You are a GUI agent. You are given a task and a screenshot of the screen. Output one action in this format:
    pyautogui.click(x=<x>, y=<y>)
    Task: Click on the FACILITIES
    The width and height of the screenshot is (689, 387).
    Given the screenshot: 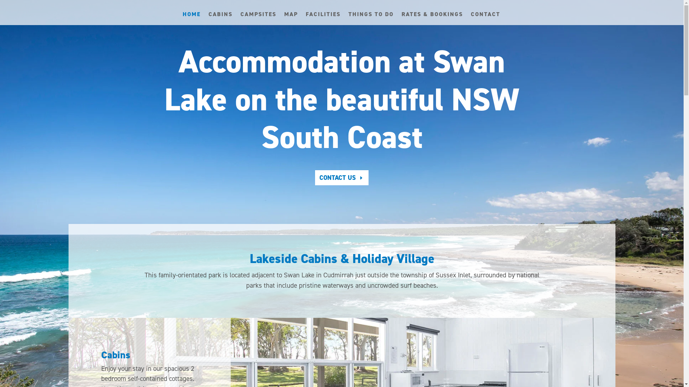 What is the action you would take?
    pyautogui.click(x=323, y=19)
    